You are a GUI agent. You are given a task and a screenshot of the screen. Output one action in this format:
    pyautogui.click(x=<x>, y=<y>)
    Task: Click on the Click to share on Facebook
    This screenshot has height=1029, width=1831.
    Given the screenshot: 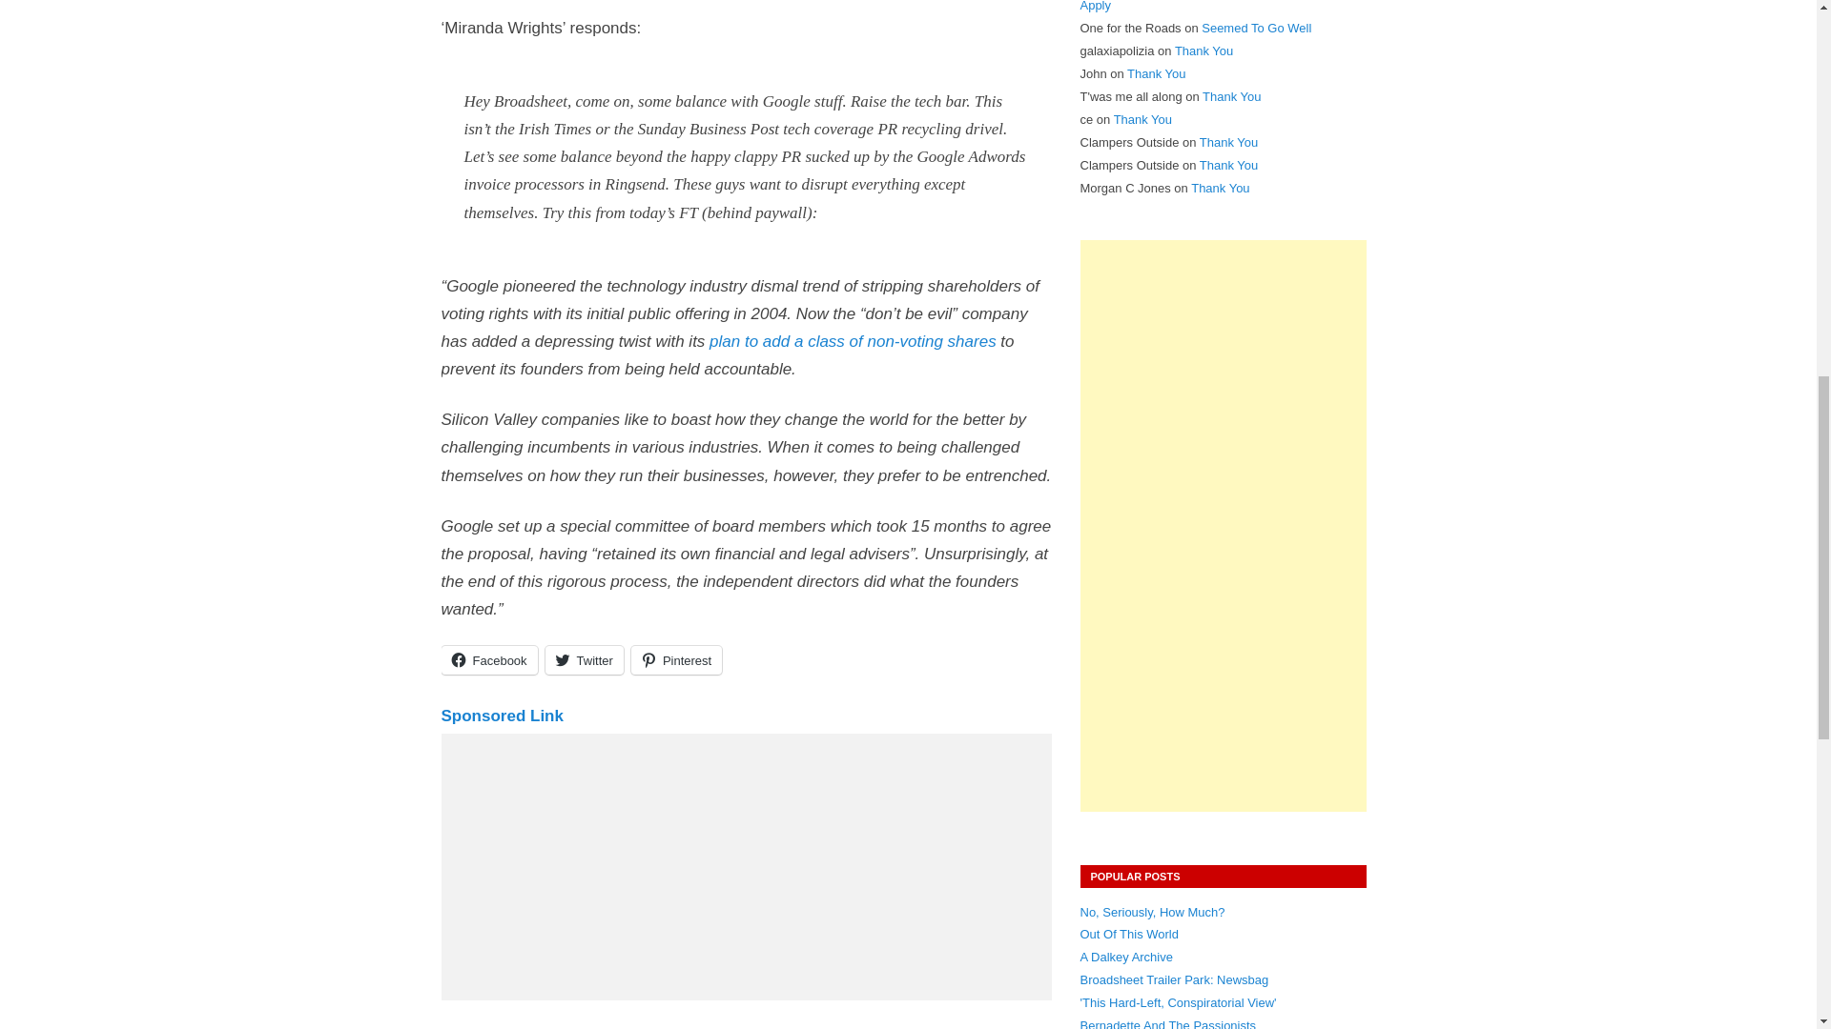 What is the action you would take?
    pyautogui.click(x=488, y=660)
    